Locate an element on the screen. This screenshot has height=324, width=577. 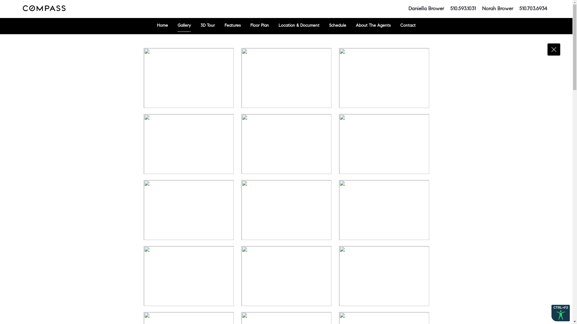
About The Agents is located at coordinates (373, 26).